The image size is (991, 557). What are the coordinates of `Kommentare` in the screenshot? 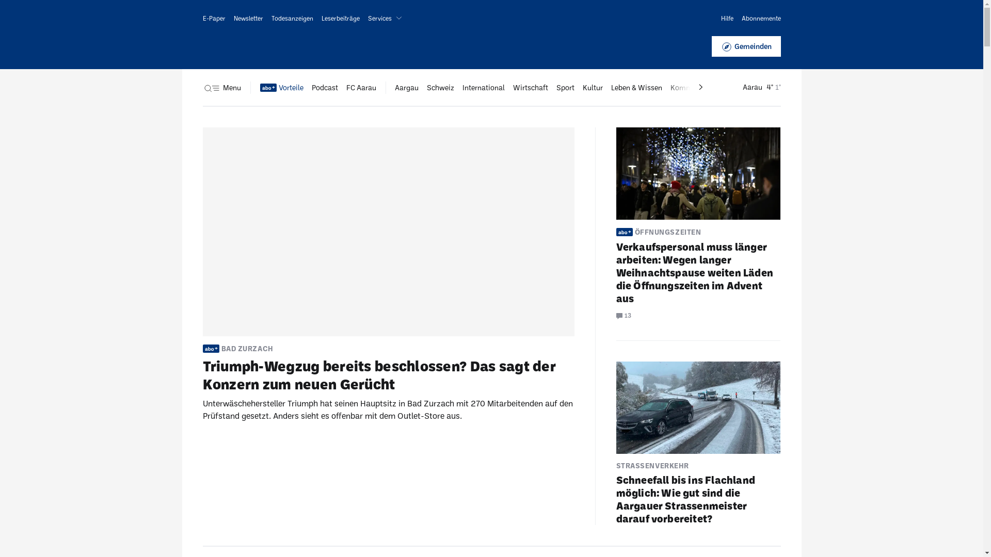 It's located at (692, 88).